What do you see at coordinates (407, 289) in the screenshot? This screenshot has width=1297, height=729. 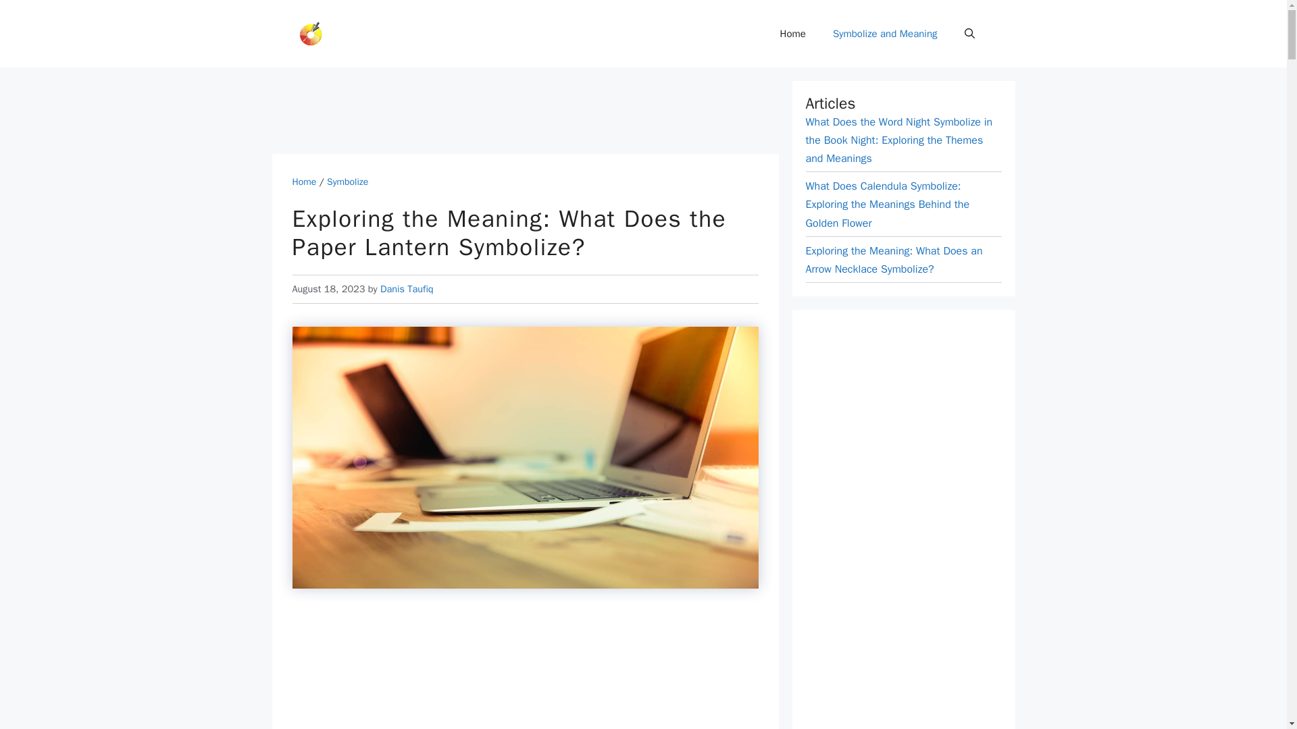 I see `View all posts by Danis Taufiq` at bounding box center [407, 289].